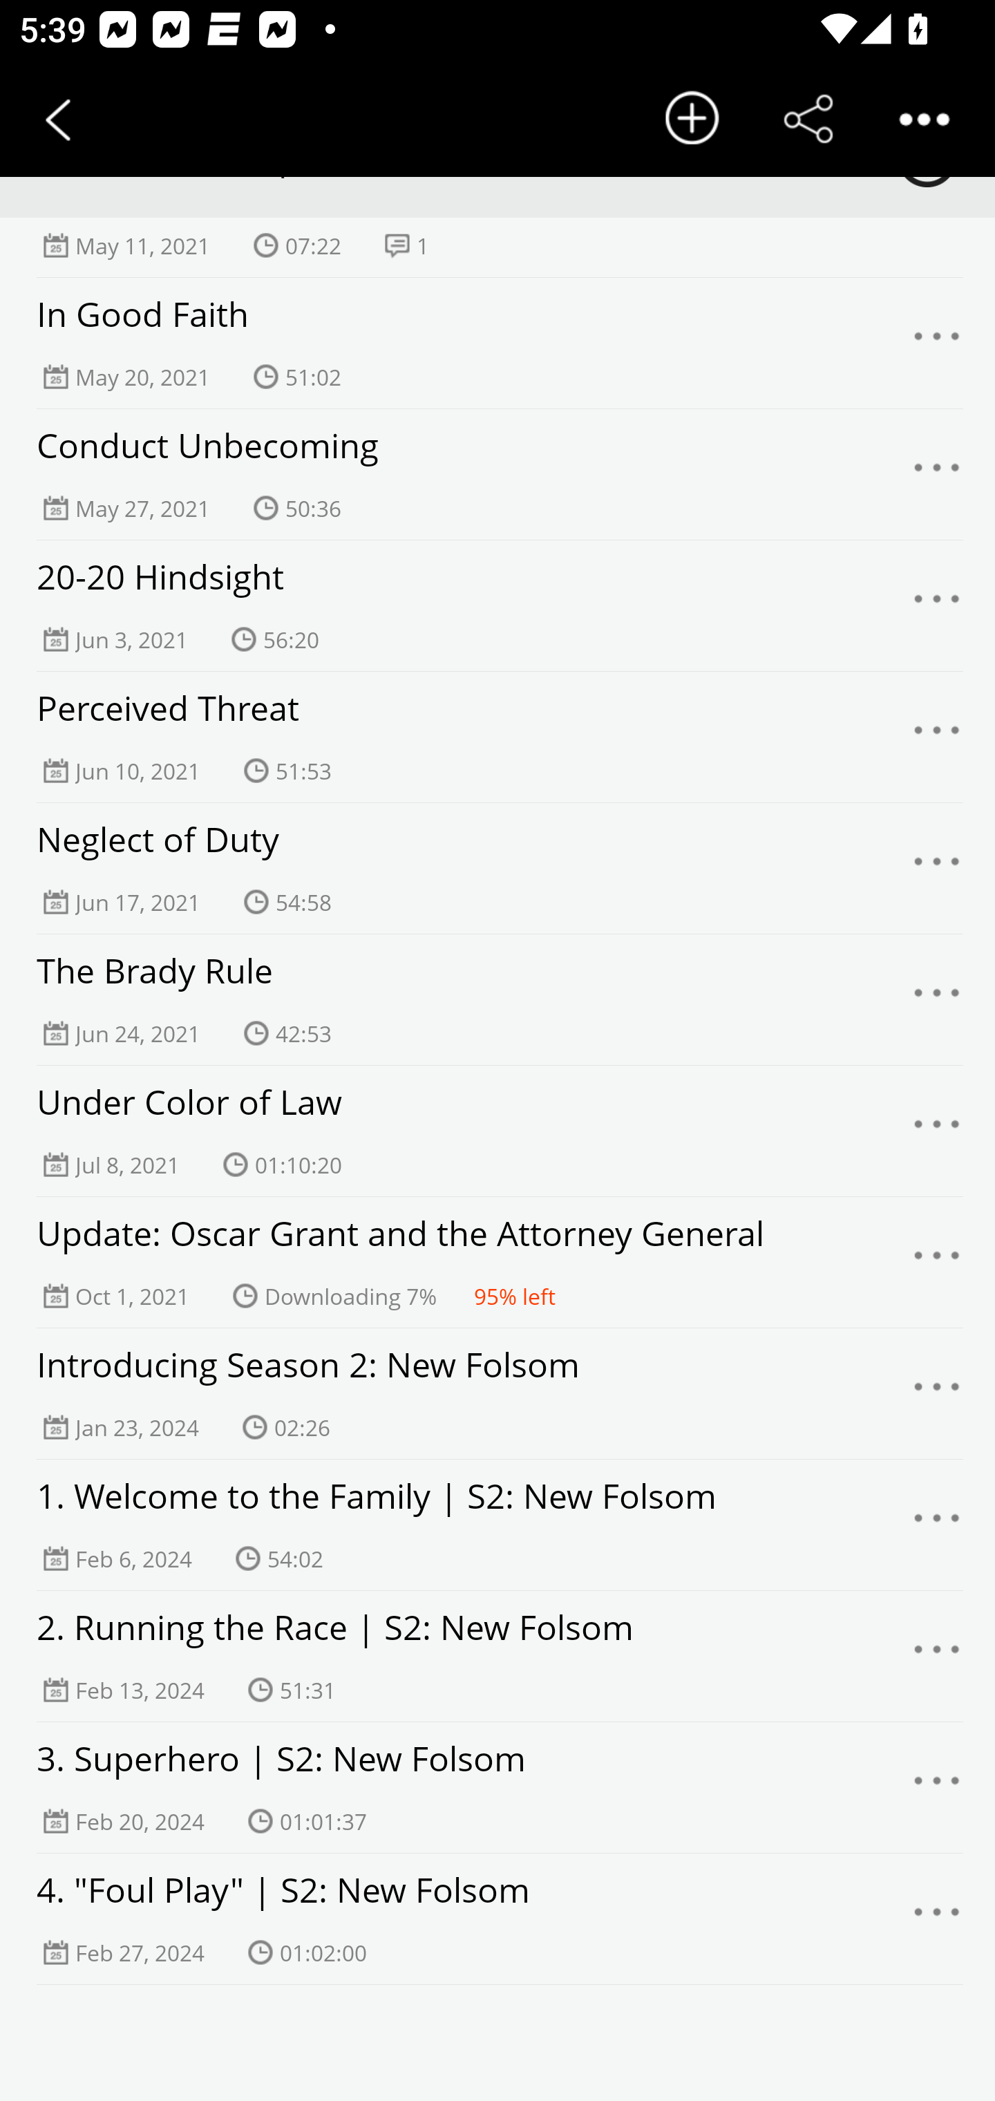  Describe the element at coordinates (937, 1787) in the screenshot. I see `Menu` at that location.